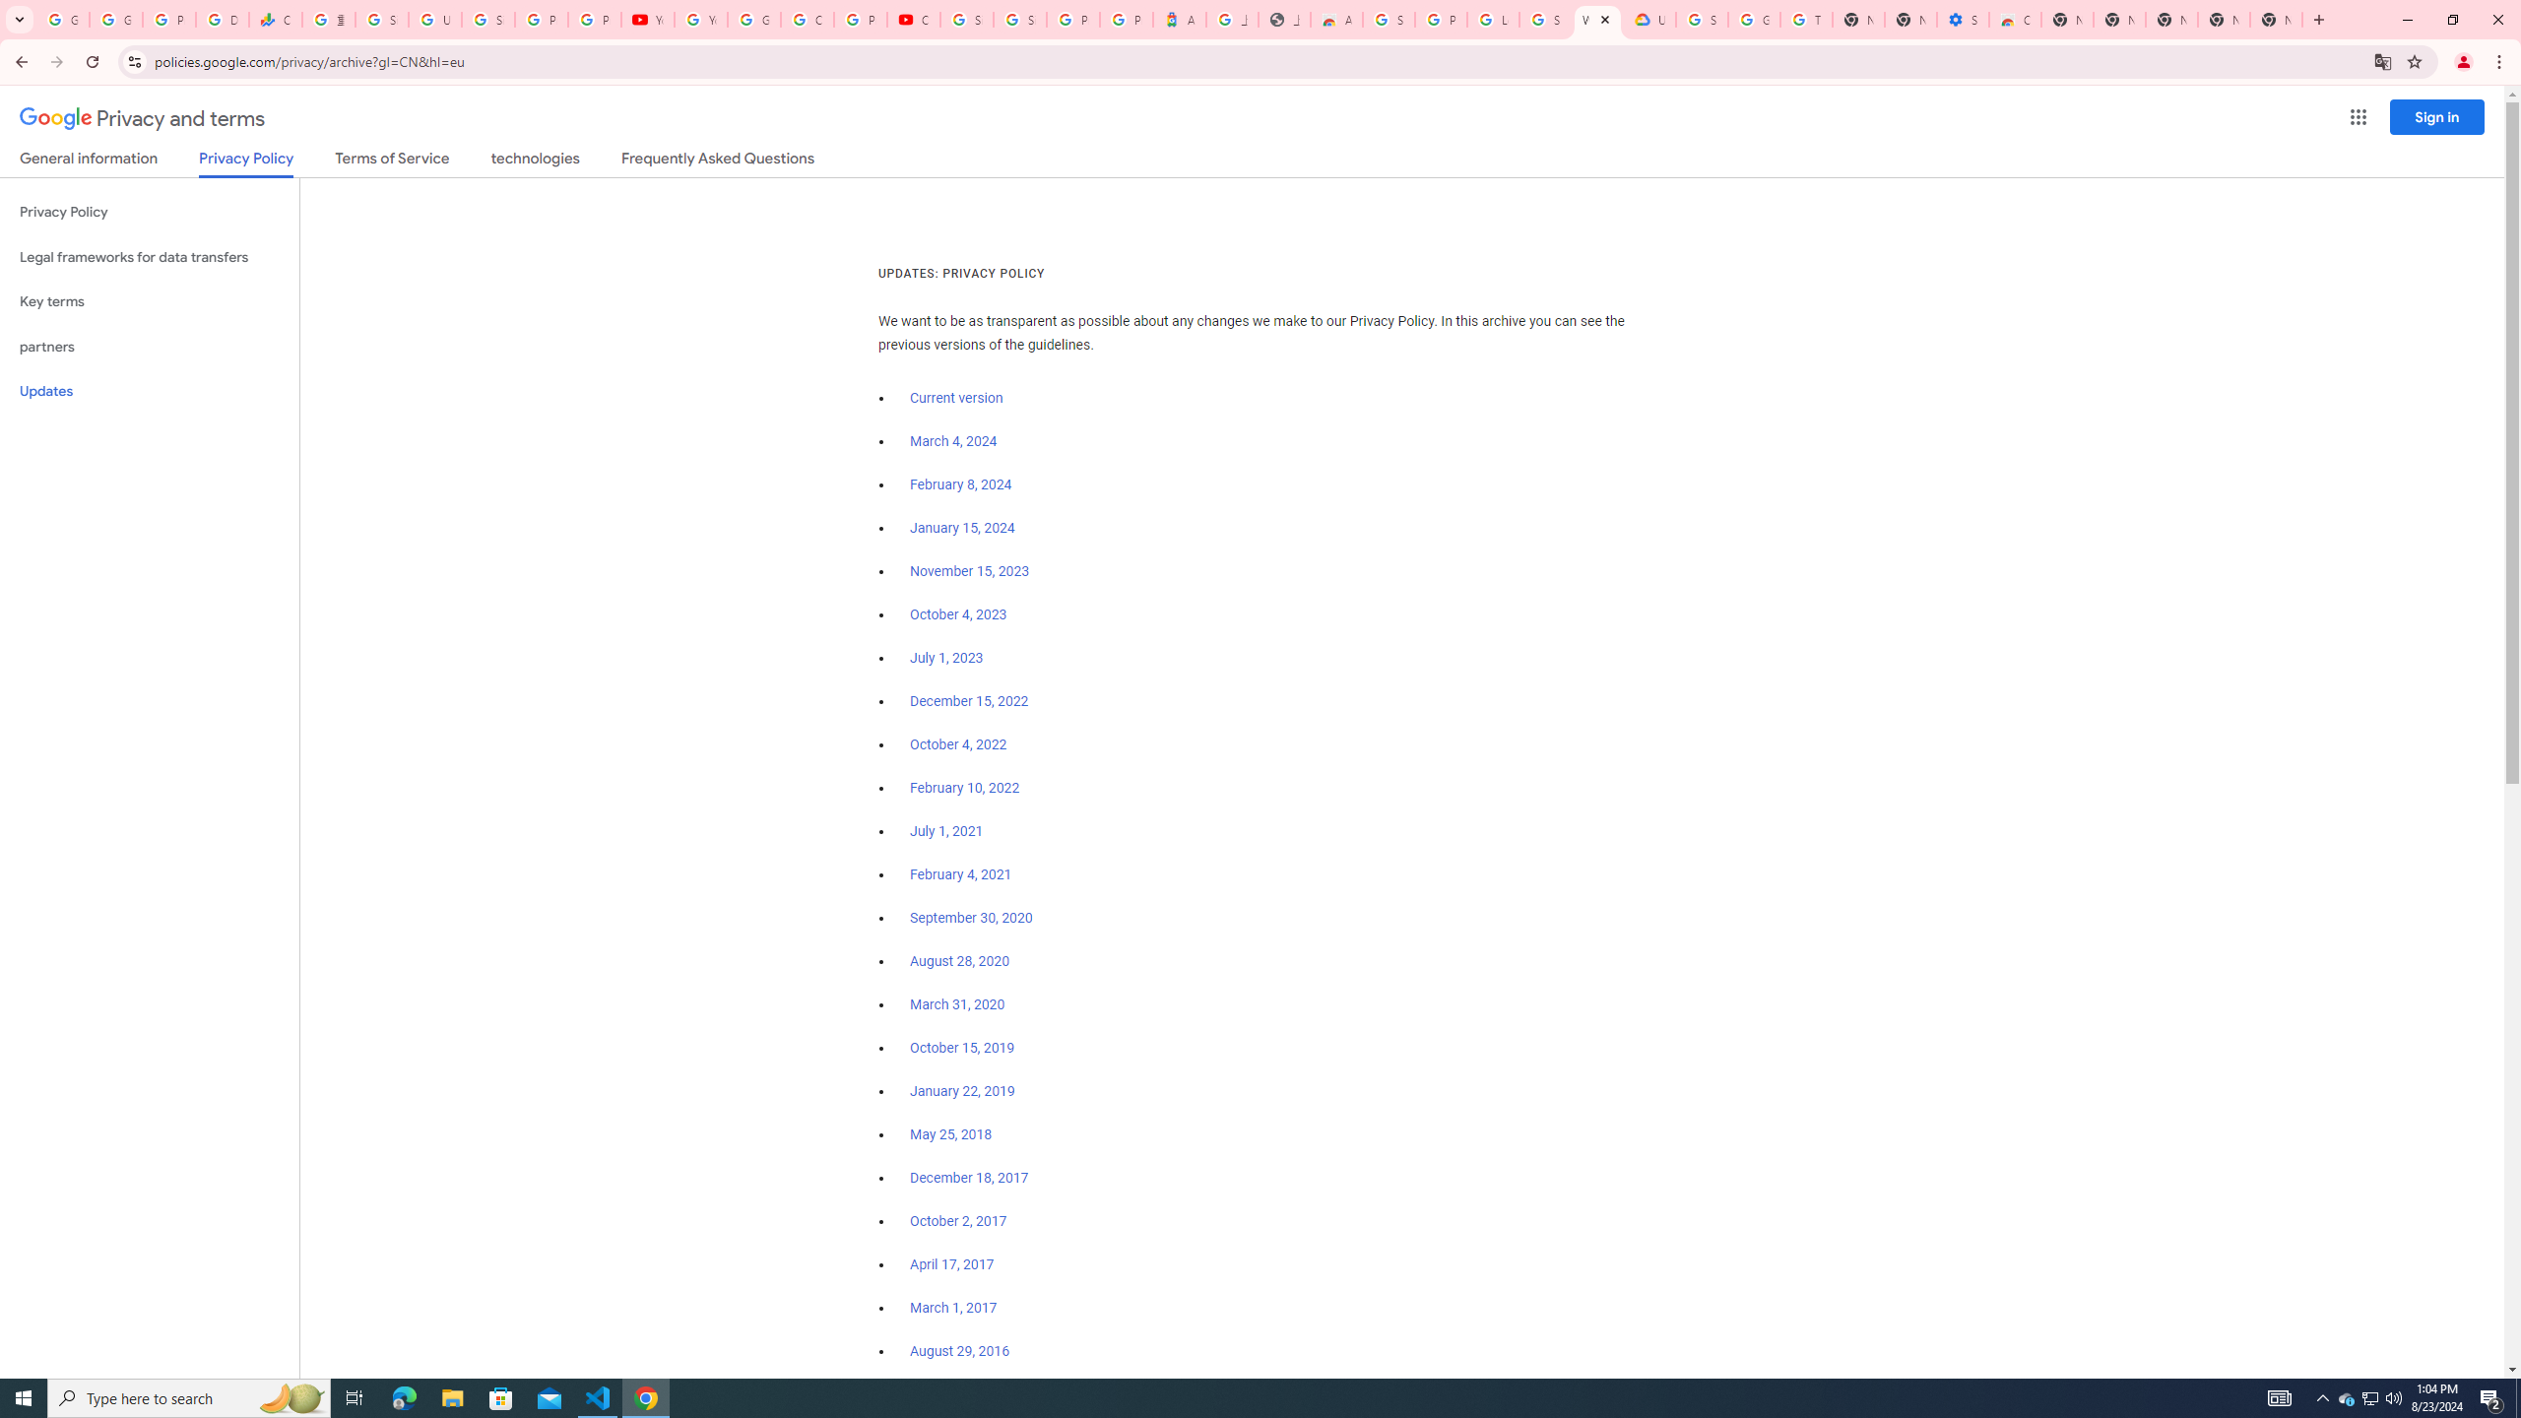 Image resolution: width=2521 pixels, height=1418 pixels. I want to click on Sign in - Google Accounts, so click(488, 20).